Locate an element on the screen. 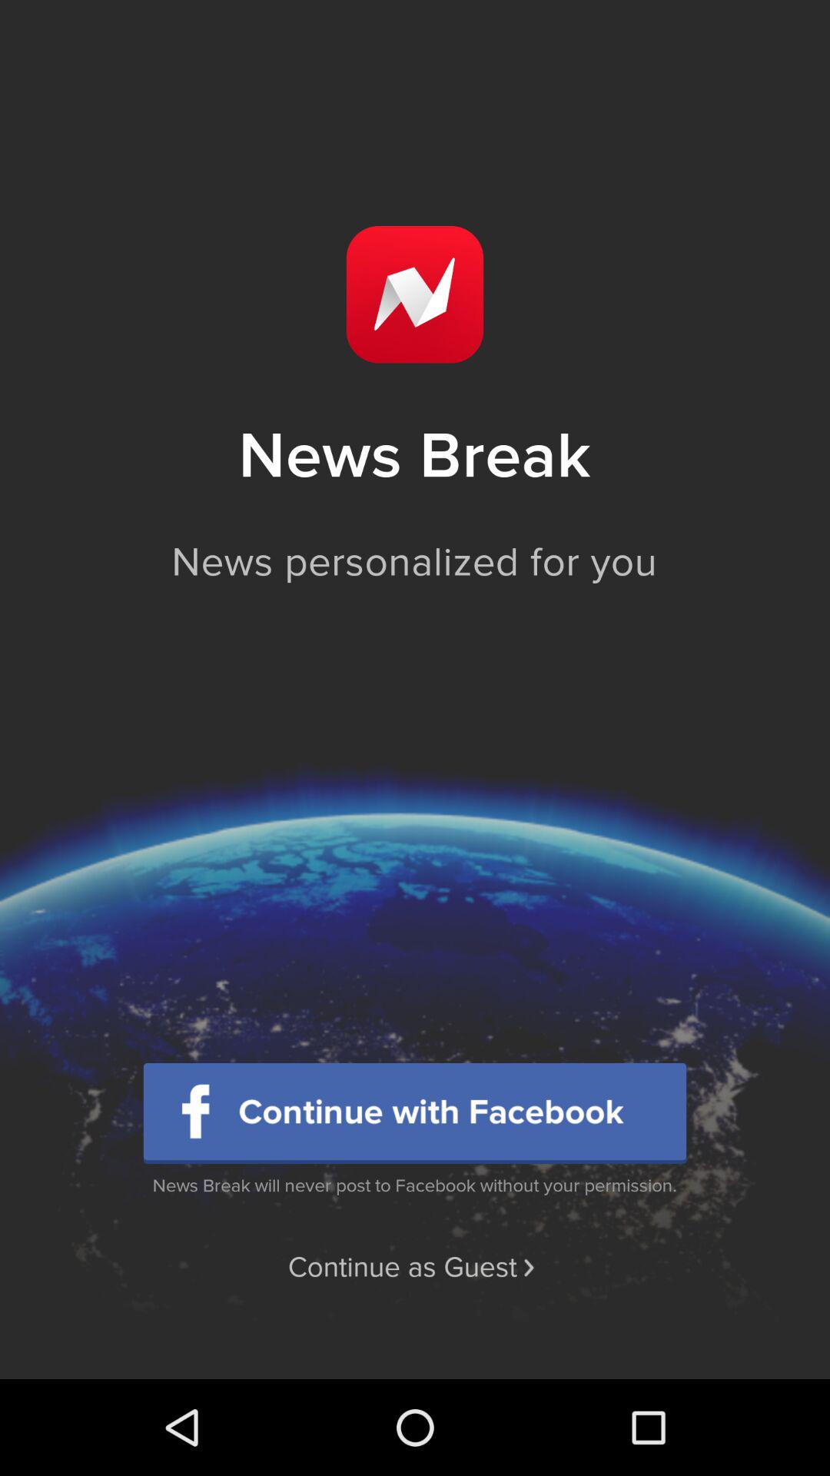 This screenshot has width=830, height=1476. login using facebook is located at coordinates (415, 1113).